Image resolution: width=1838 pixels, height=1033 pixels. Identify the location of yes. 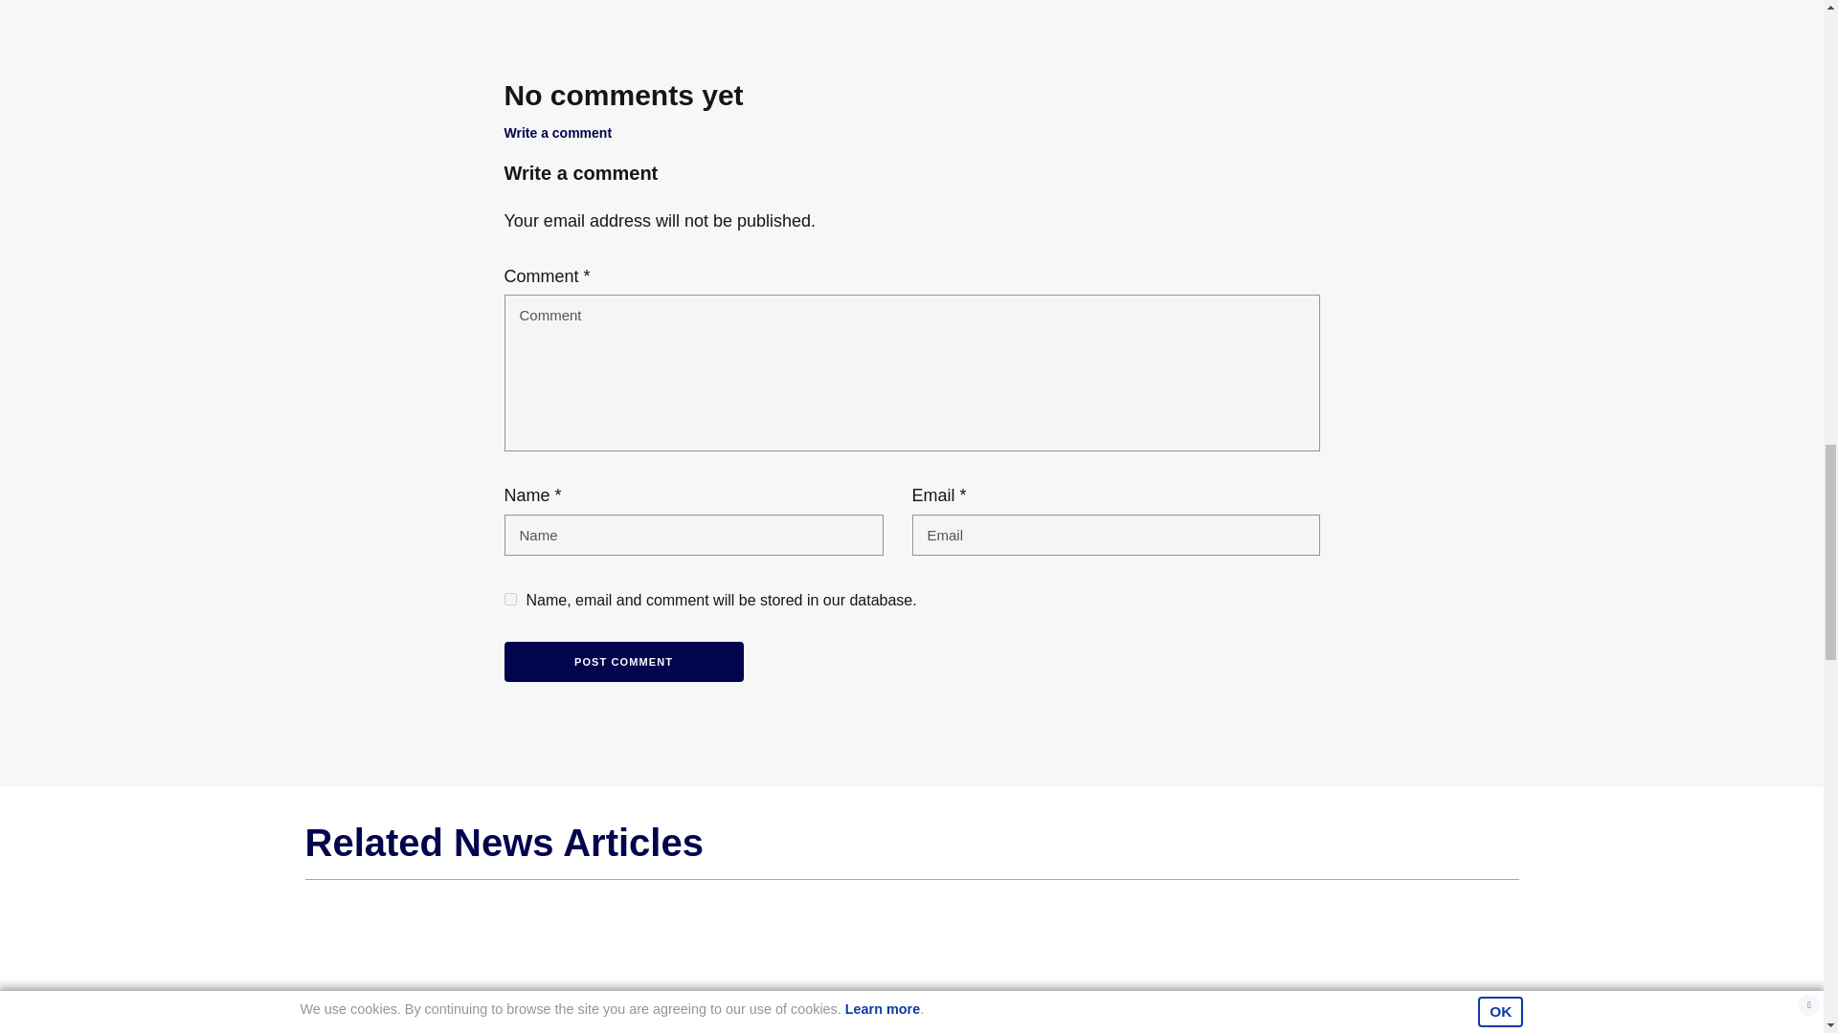
(509, 599).